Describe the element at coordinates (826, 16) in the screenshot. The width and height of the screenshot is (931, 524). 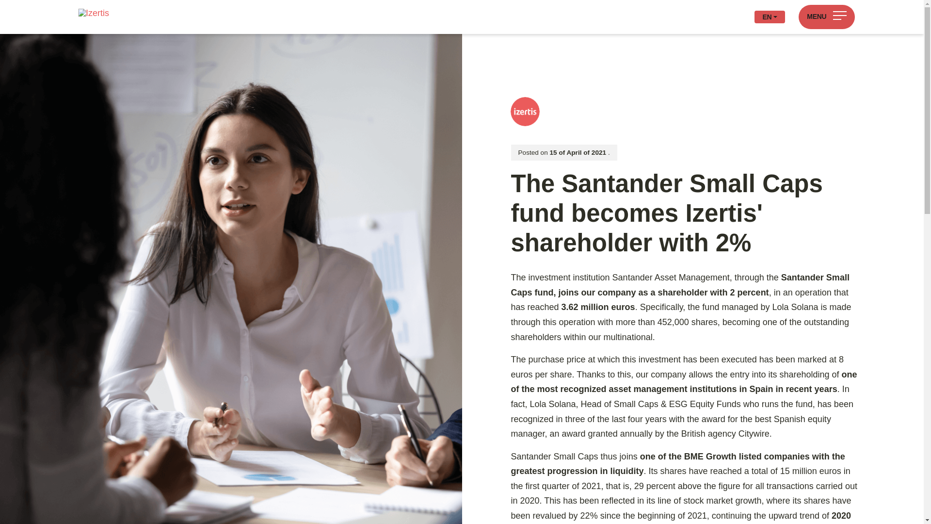
I see `MENU` at that location.